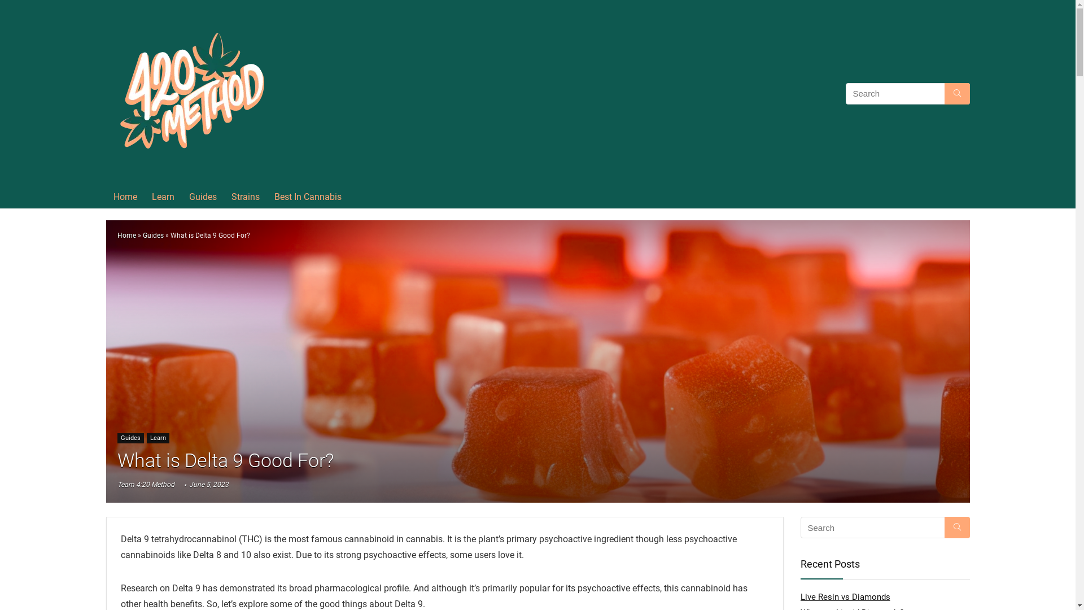 This screenshot has width=1084, height=610. What do you see at coordinates (146, 485) in the screenshot?
I see `Team 4:20 Method` at bounding box center [146, 485].